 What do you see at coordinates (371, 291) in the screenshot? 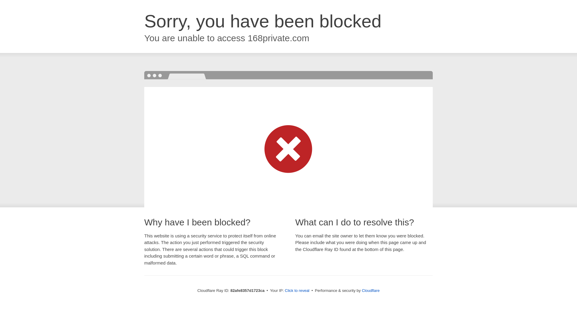
I see `Cloudflare` at bounding box center [371, 291].